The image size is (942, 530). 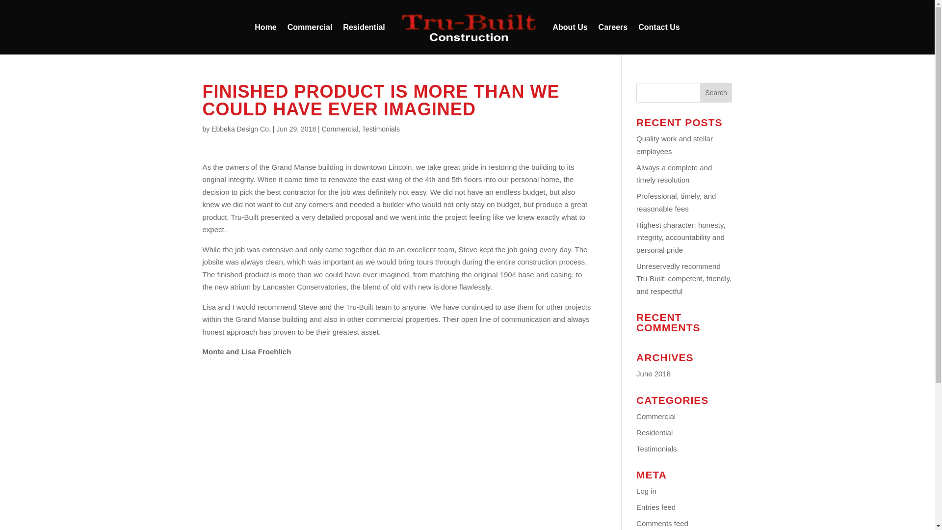 What do you see at coordinates (613, 39) in the screenshot?
I see `Careers` at bounding box center [613, 39].